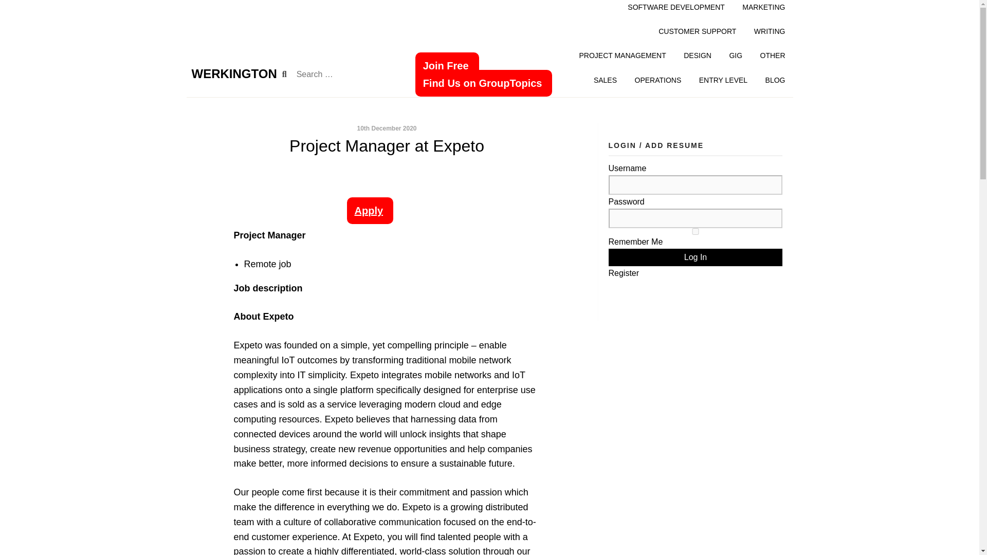 This screenshot has width=987, height=555. I want to click on SALES, so click(606, 80).